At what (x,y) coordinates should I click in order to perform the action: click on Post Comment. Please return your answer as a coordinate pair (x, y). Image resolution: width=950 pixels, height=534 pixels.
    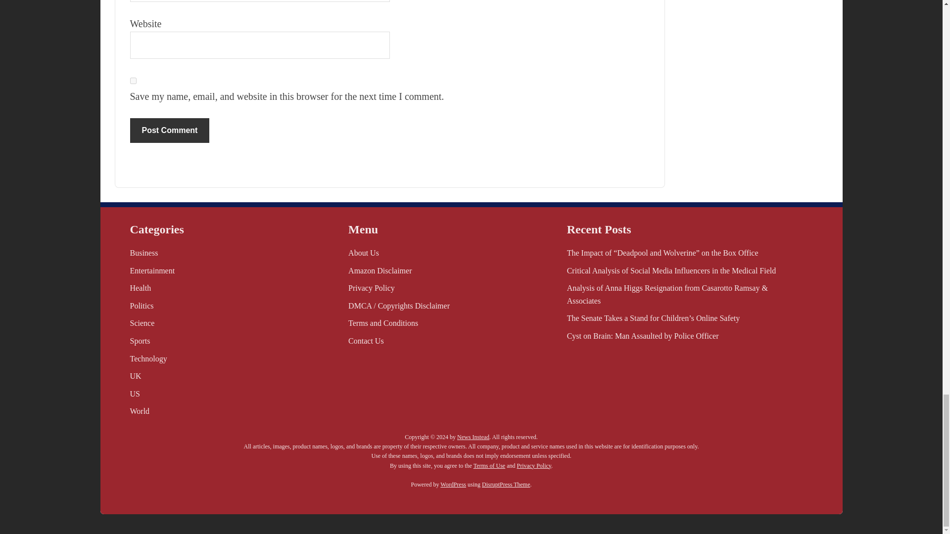
    Looking at the image, I should click on (169, 131).